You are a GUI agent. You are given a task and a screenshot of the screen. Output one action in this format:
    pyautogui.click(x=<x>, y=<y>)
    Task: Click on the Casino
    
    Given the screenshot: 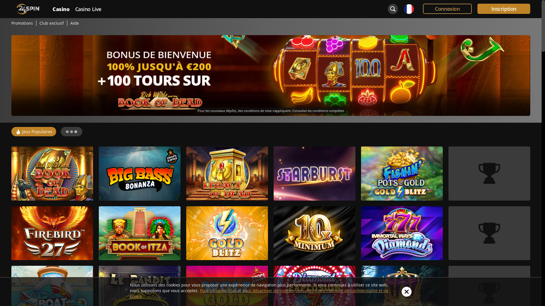 What is the action you would take?
    pyautogui.click(x=61, y=9)
    